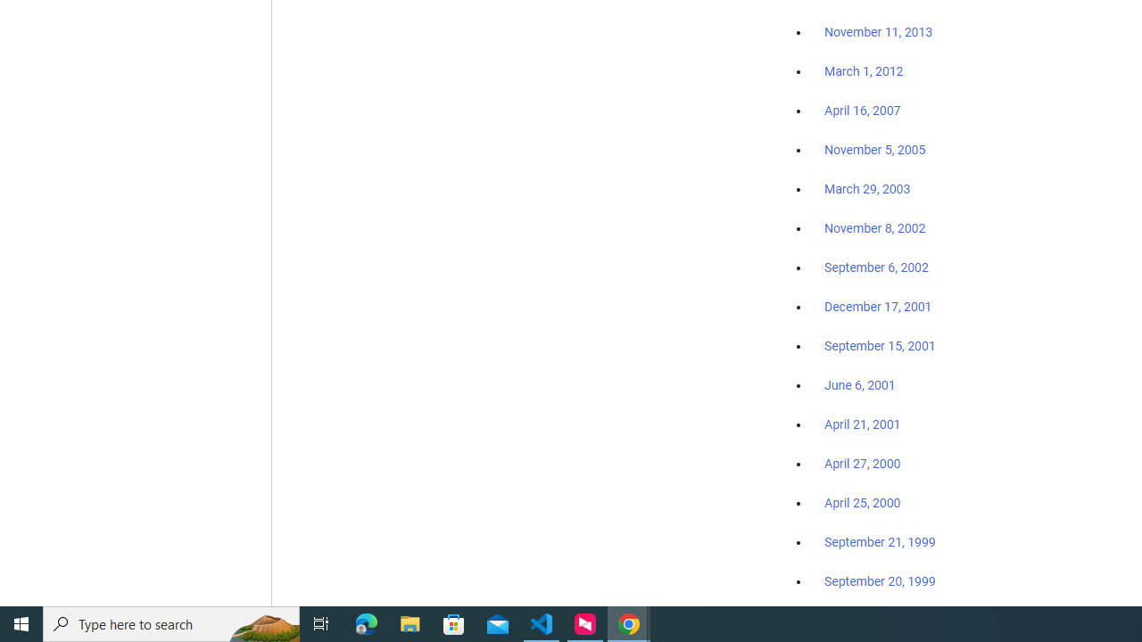 The height and width of the screenshot is (642, 1142). What do you see at coordinates (862, 503) in the screenshot?
I see `April 25, 2000` at bounding box center [862, 503].